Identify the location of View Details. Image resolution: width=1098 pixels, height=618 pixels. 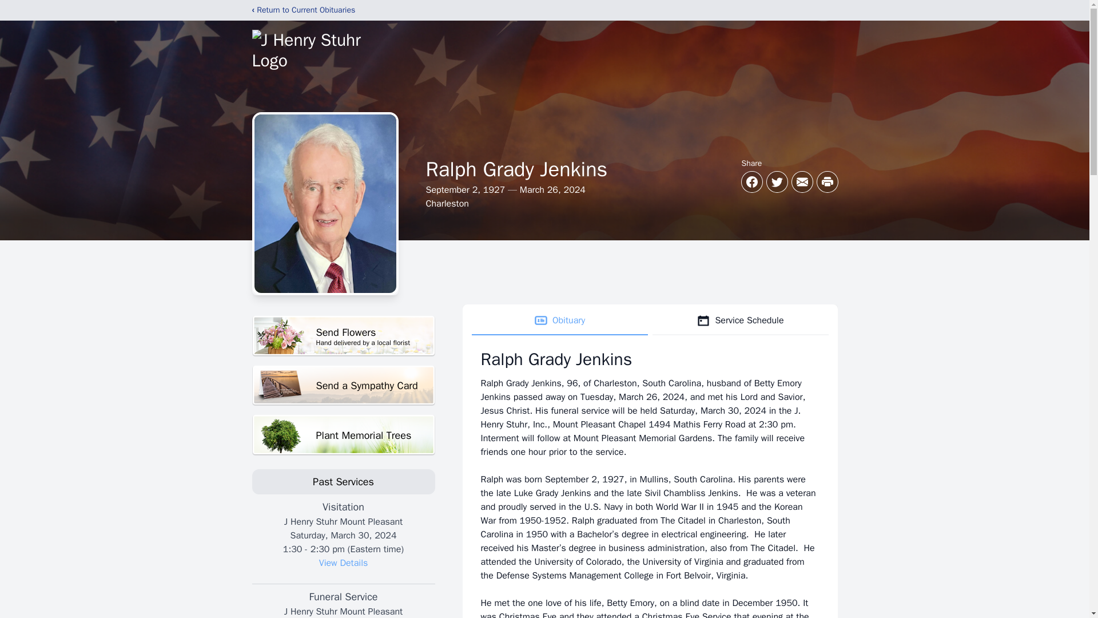
(740, 320).